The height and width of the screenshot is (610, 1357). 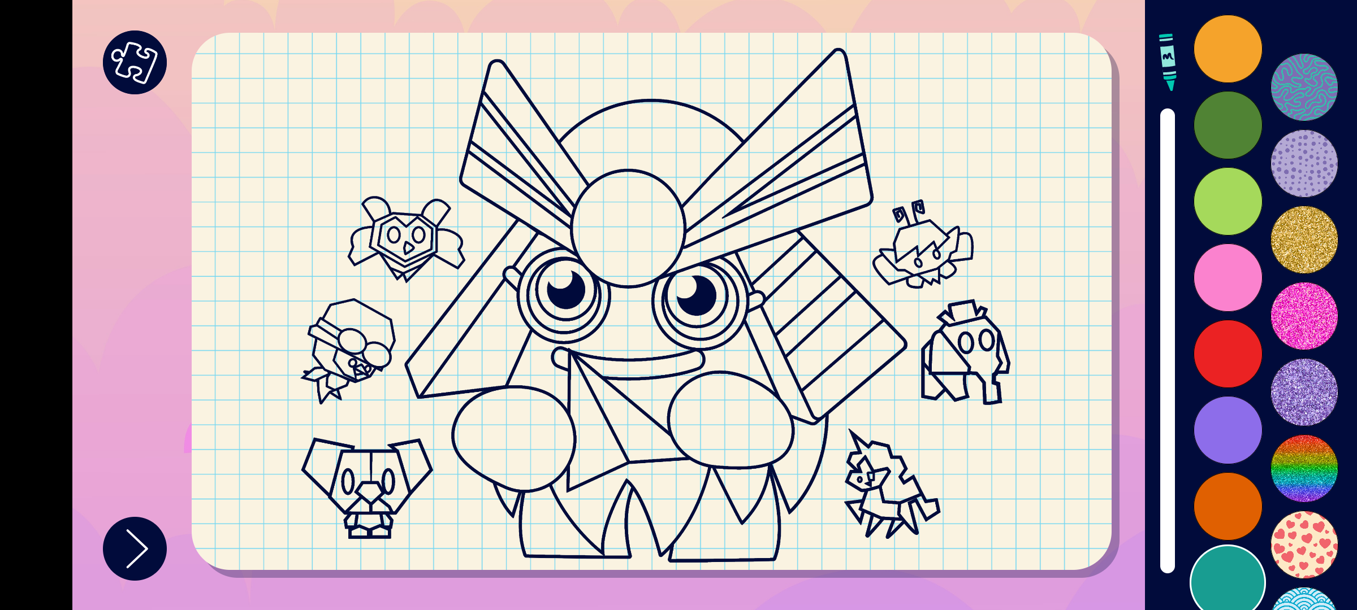 What do you see at coordinates (1305, 544) in the screenshot?
I see `coloring background` at bounding box center [1305, 544].